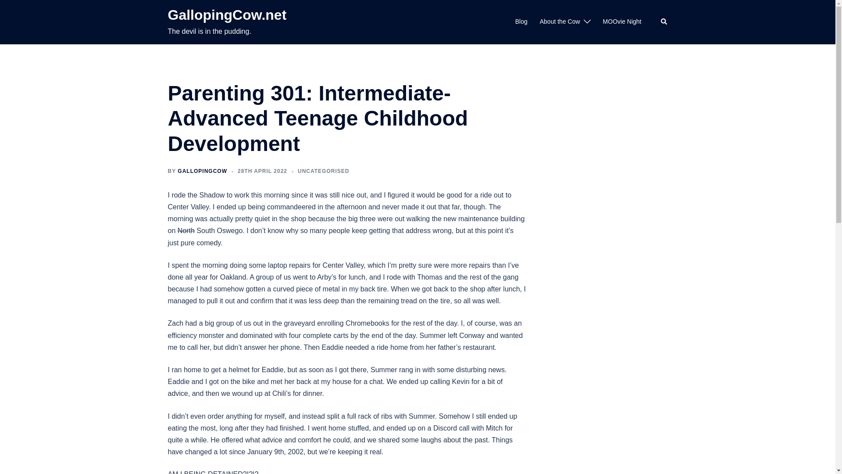 The image size is (842, 474). I want to click on About the Cow, so click(560, 22).